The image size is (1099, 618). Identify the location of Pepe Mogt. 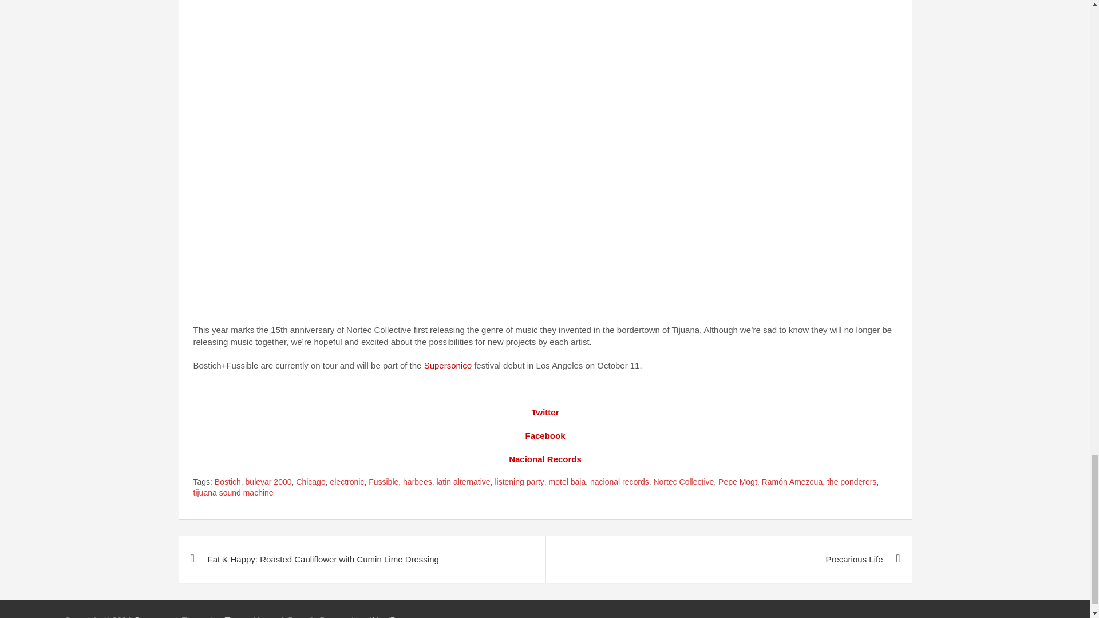
(737, 482).